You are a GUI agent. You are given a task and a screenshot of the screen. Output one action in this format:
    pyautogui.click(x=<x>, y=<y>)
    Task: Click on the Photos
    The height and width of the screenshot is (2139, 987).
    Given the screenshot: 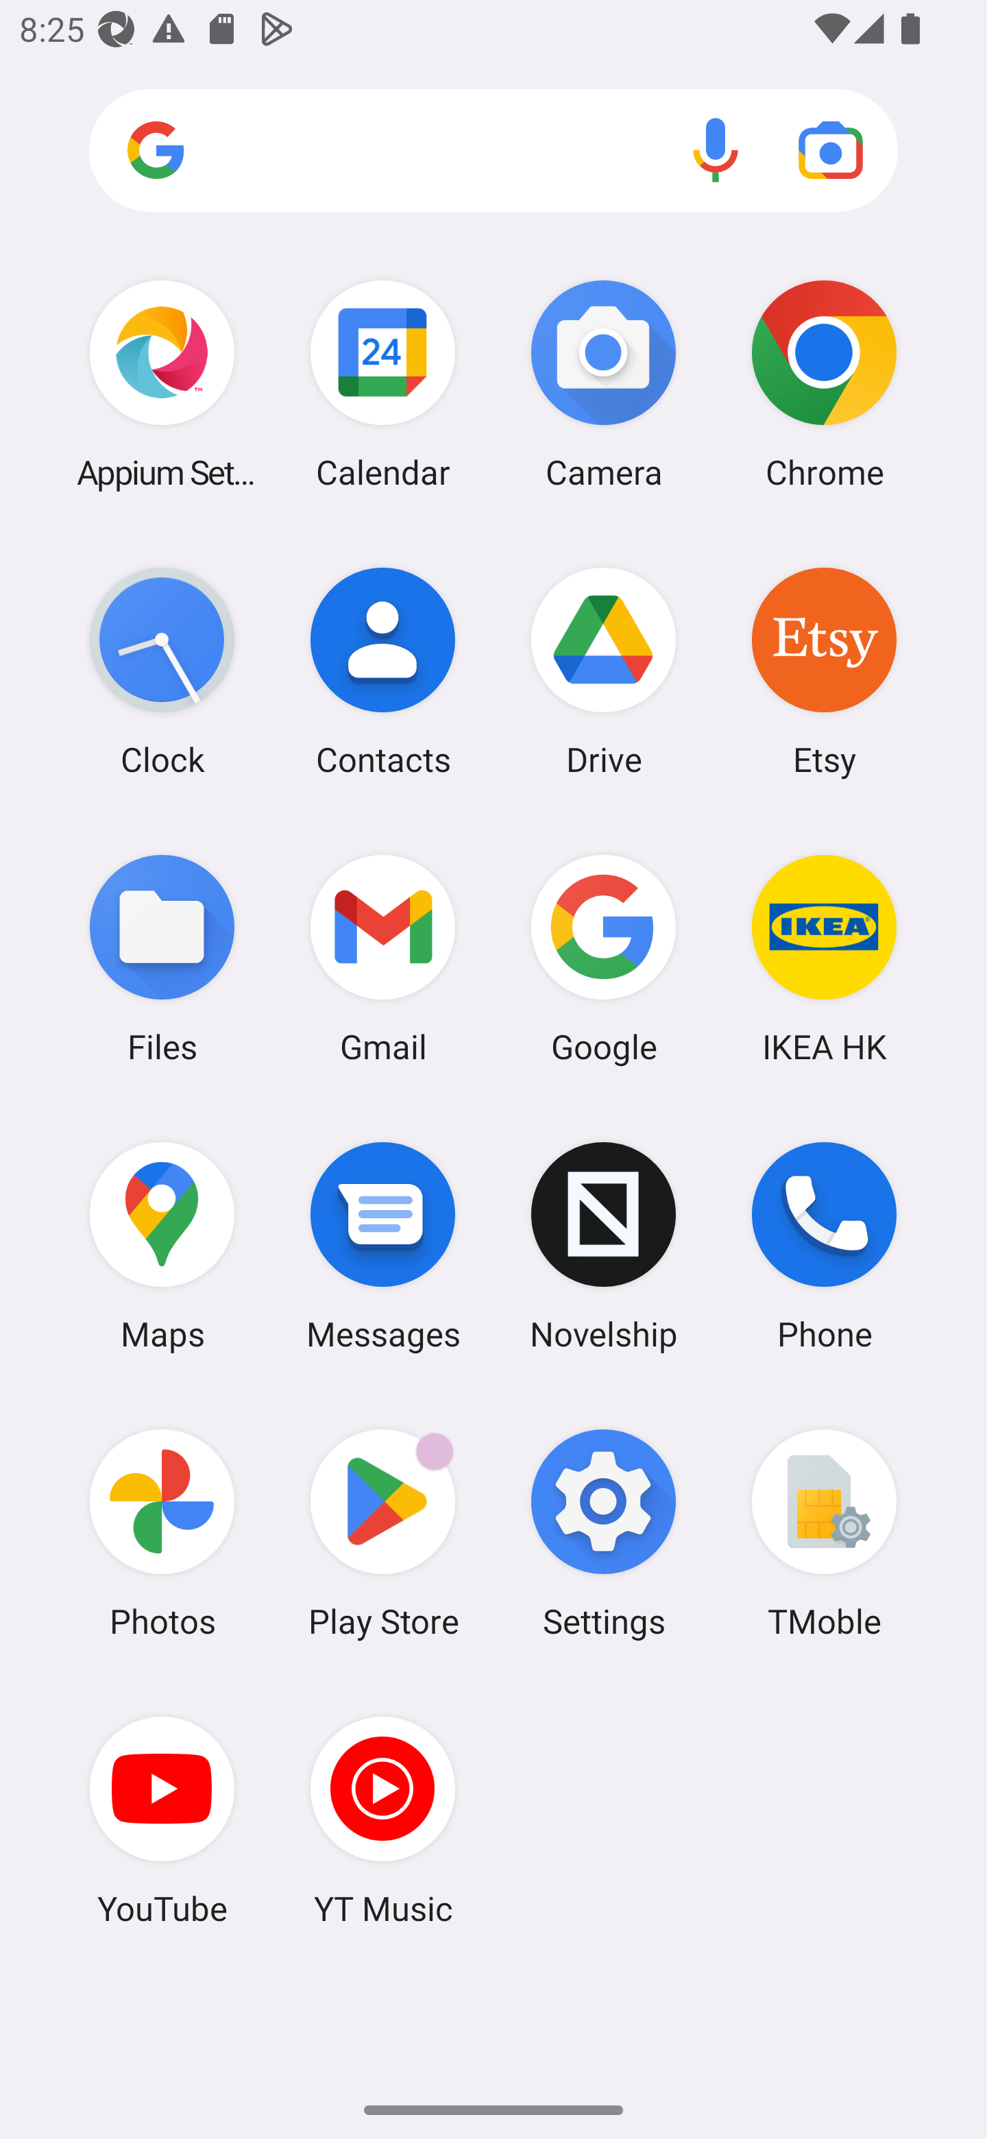 What is the action you would take?
    pyautogui.click(x=162, y=1534)
    